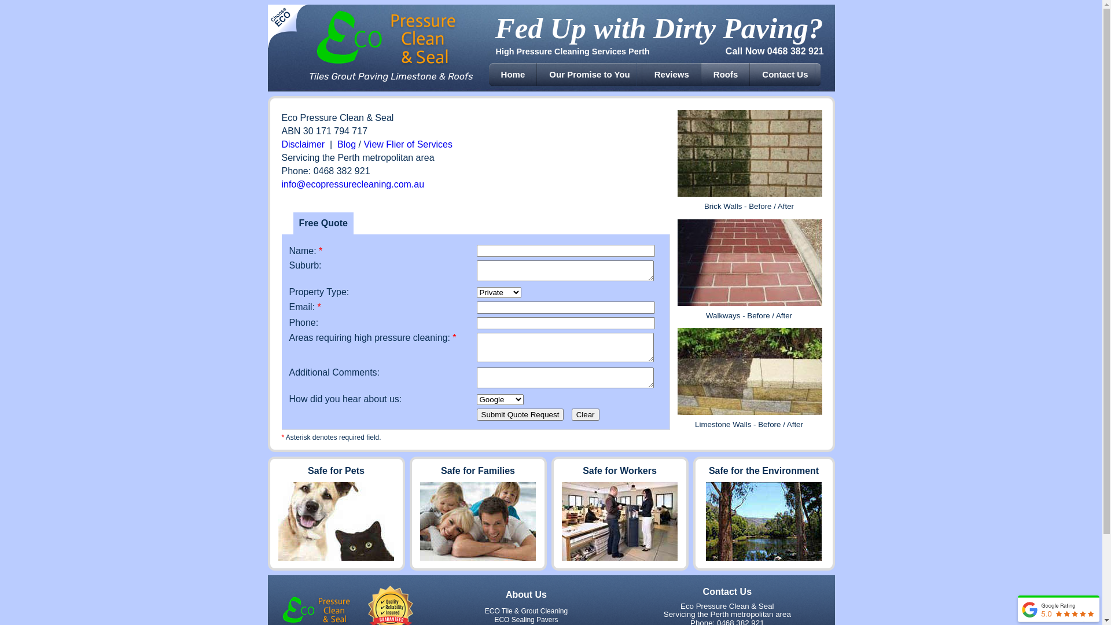 Image resolution: width=1111 pixels, height=625 pixels. What do you see at coordinates (672, 75) in the screenshot?
I see `Reviews` at bounding box center [672, 75].